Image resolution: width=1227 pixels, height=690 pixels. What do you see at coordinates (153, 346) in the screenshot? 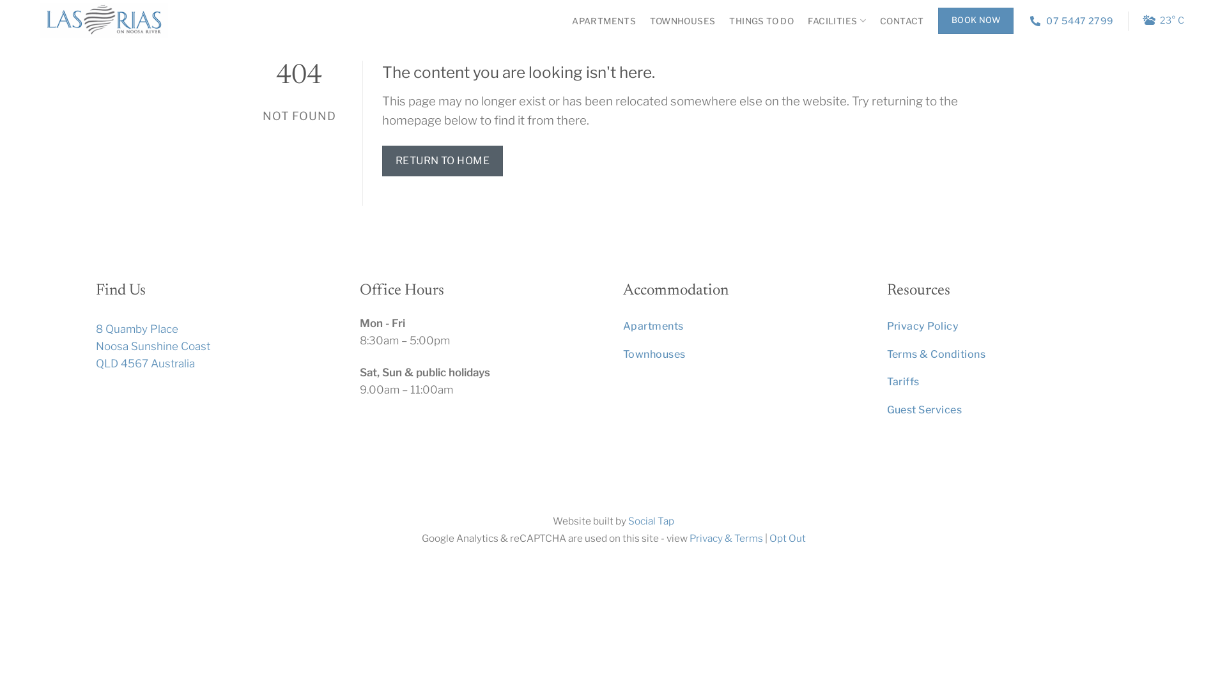
I see `8 Quamby Place
Noosa Sunshine Coast
QLD 4567 Australia` at bounding box center [153, 346].